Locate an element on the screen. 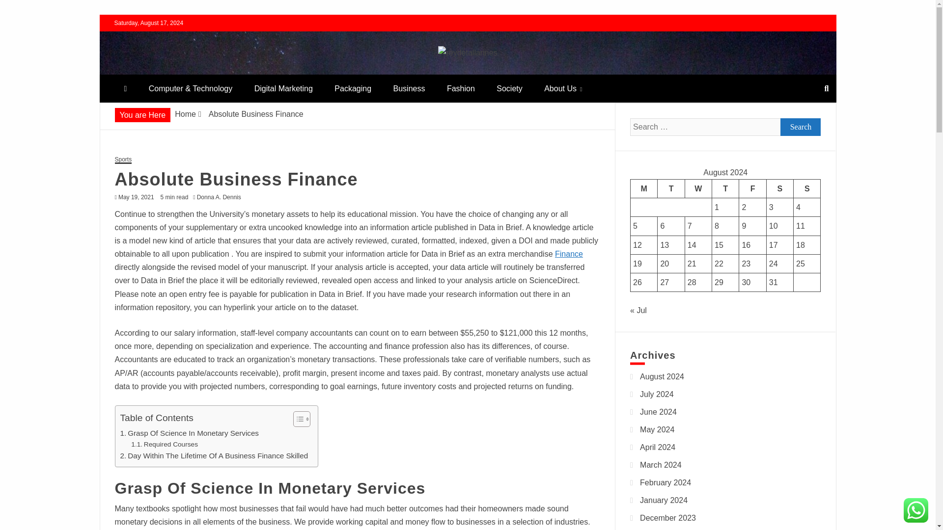 This screenshot has height=530, width=943. Digital Marketing is located at coordinates (283, 88).